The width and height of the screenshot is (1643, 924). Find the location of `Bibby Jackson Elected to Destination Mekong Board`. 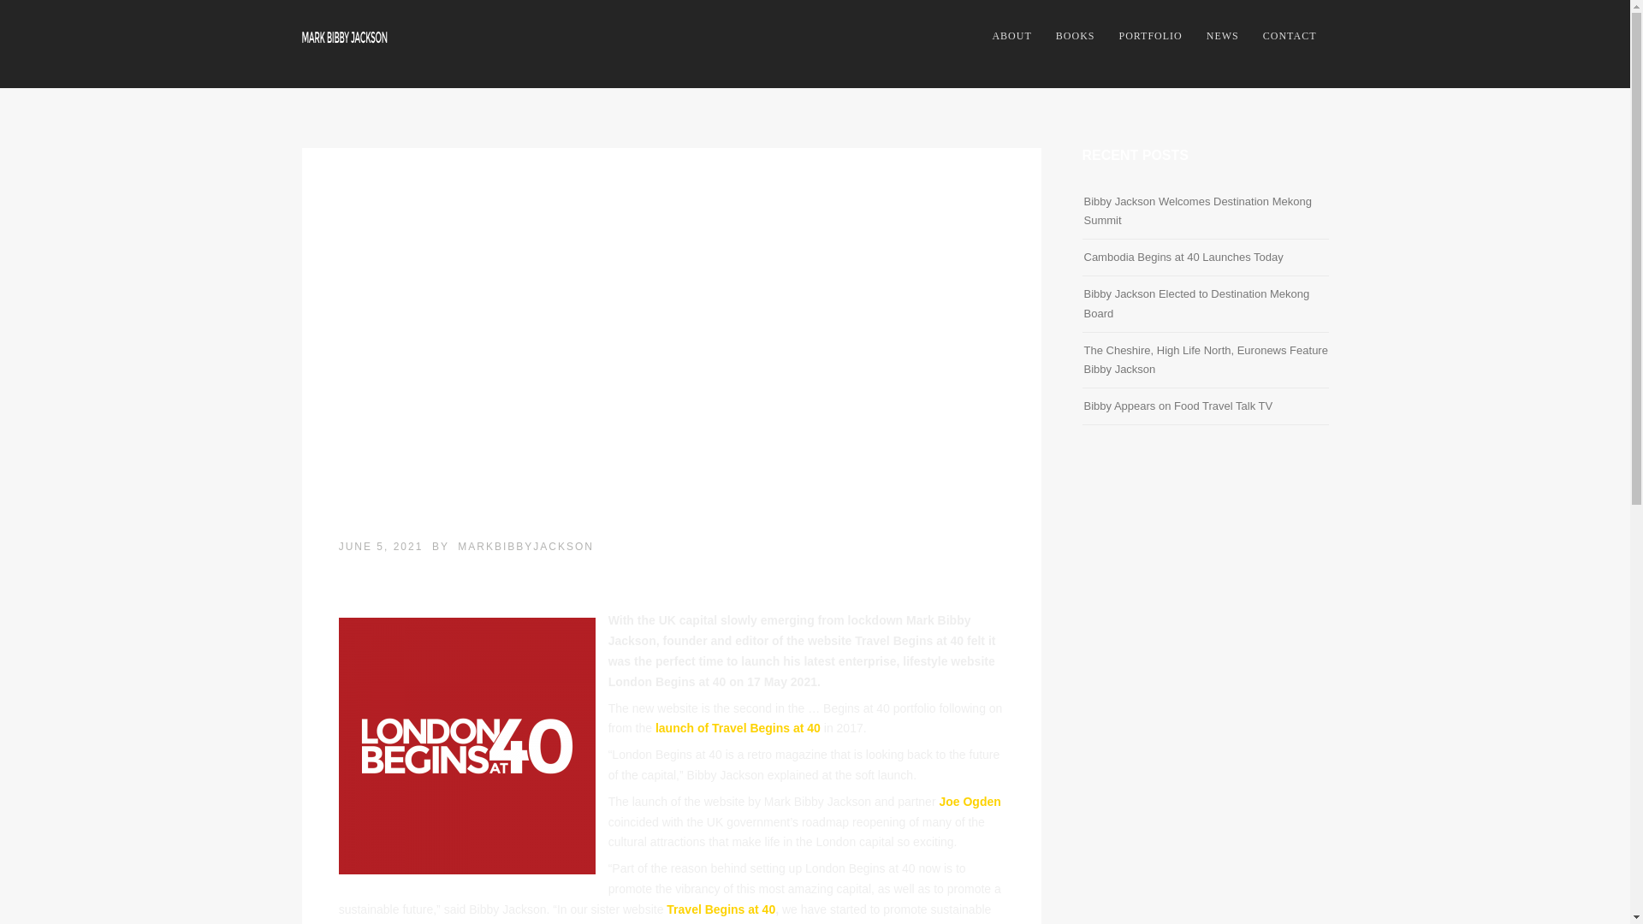

Bibby Jackson Elected to Destination Mekong Board is located at coordinates (1196, 303).